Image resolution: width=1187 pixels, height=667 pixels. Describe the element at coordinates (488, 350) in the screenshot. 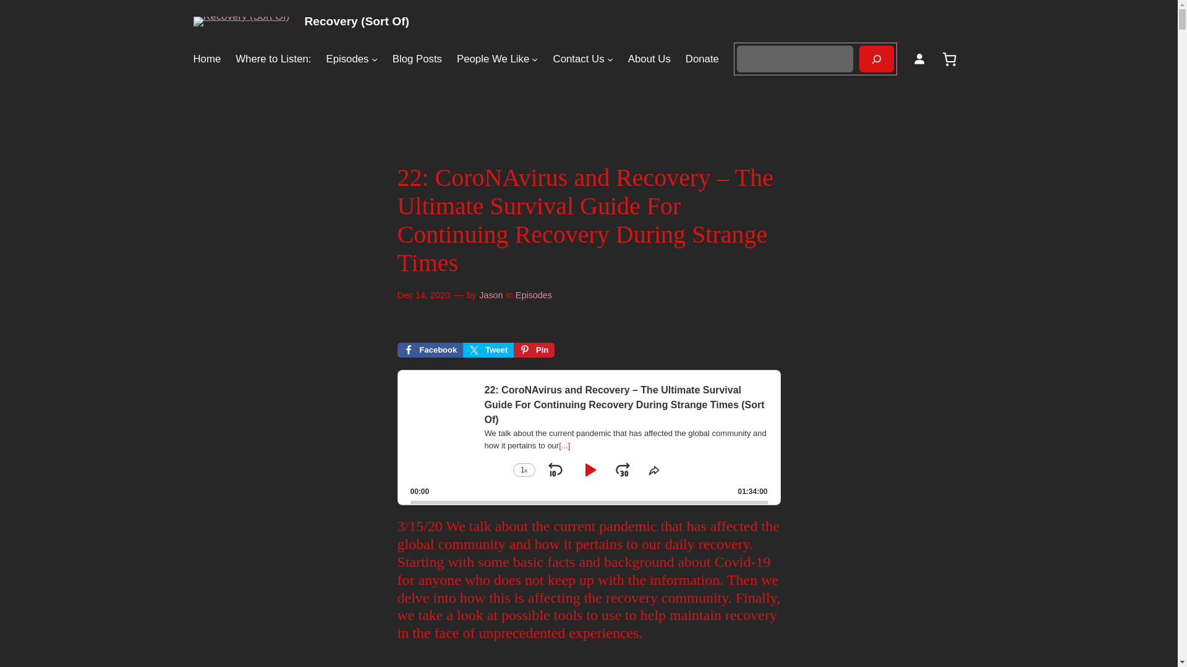

I see `Tweet` at that location.